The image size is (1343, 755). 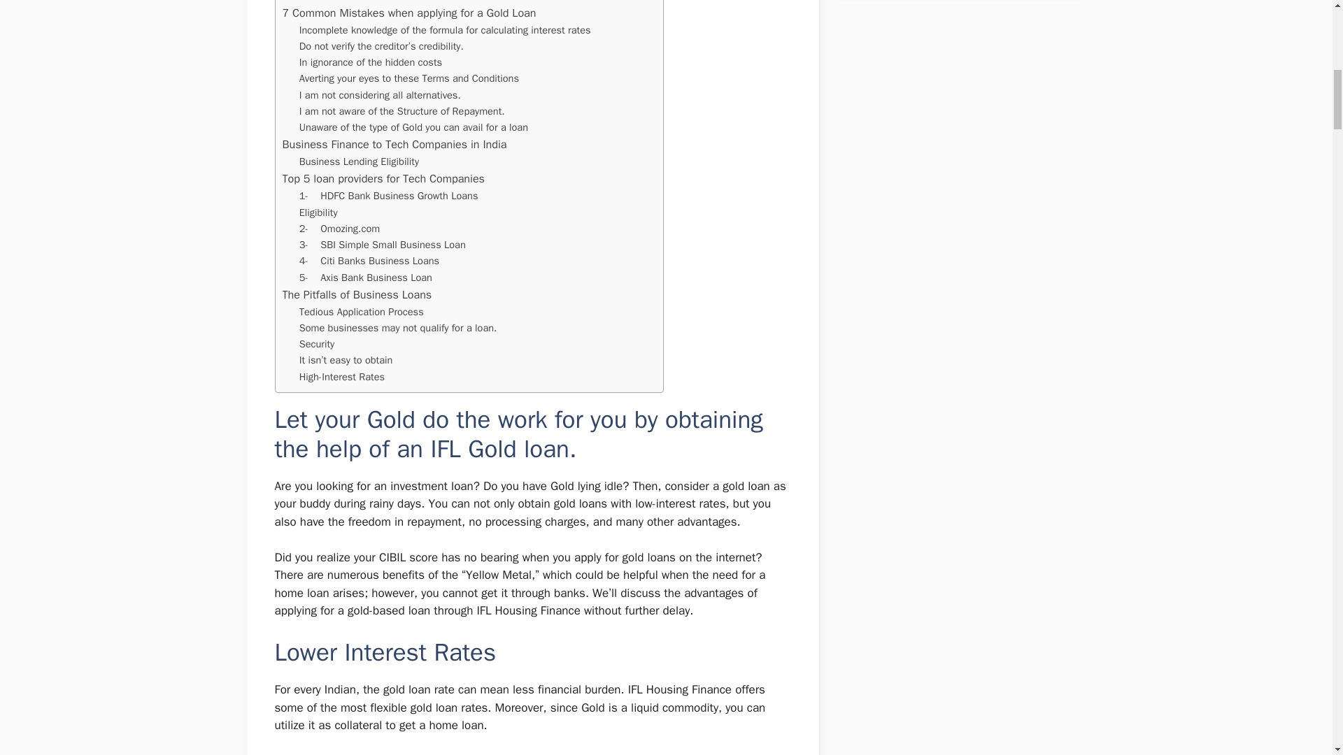 I want to click on Business Finance to Tech Companies in India, so click(x=395, y=145).